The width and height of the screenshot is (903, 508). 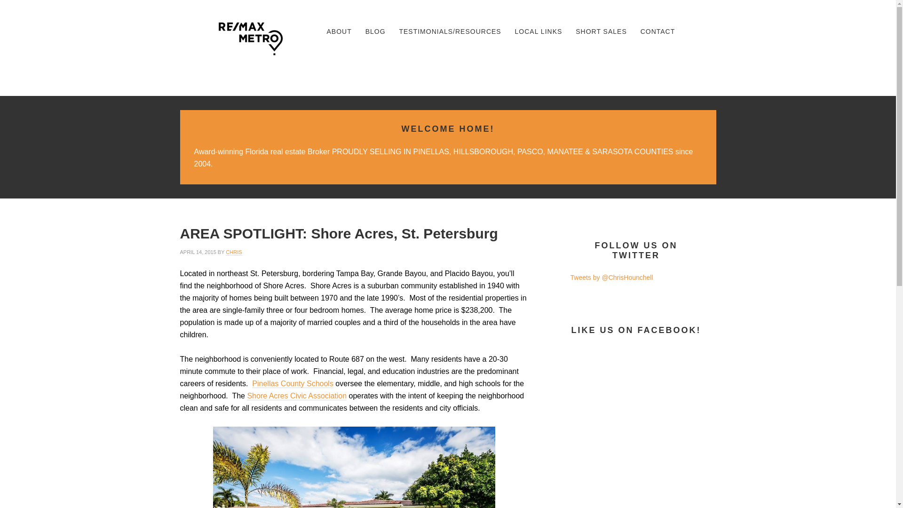 I want to click on Facebook, so click(x=642, y=61).